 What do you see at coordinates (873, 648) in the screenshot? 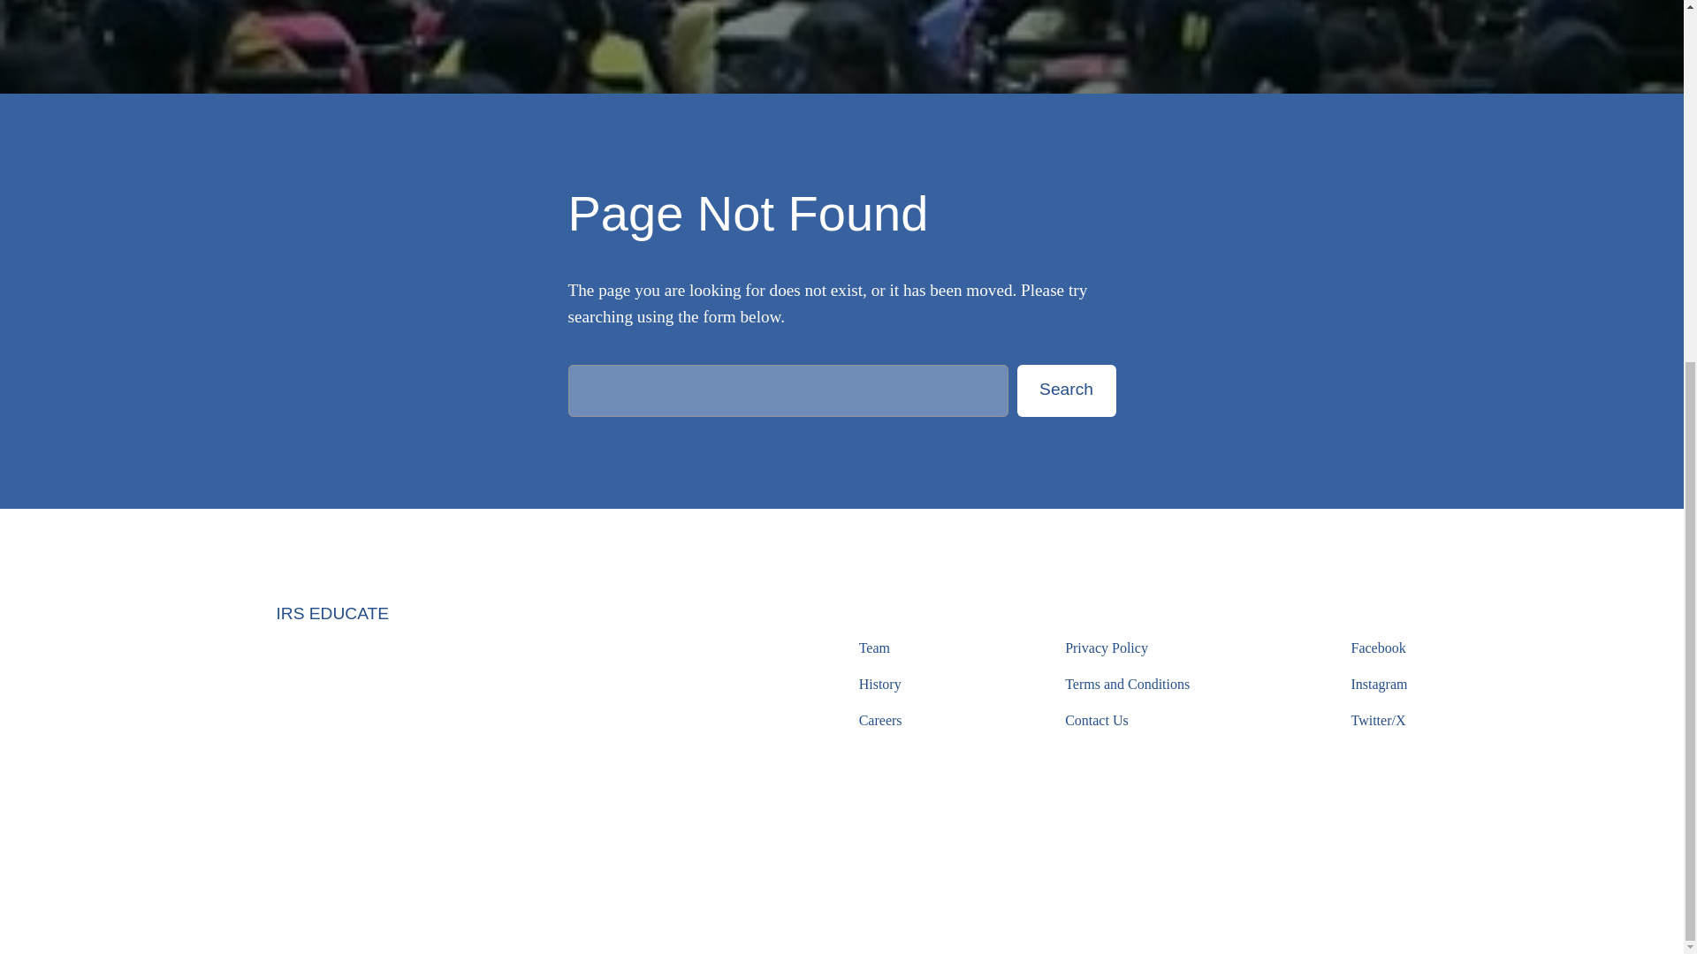
I see `Team` at bounding box center [873, 648].